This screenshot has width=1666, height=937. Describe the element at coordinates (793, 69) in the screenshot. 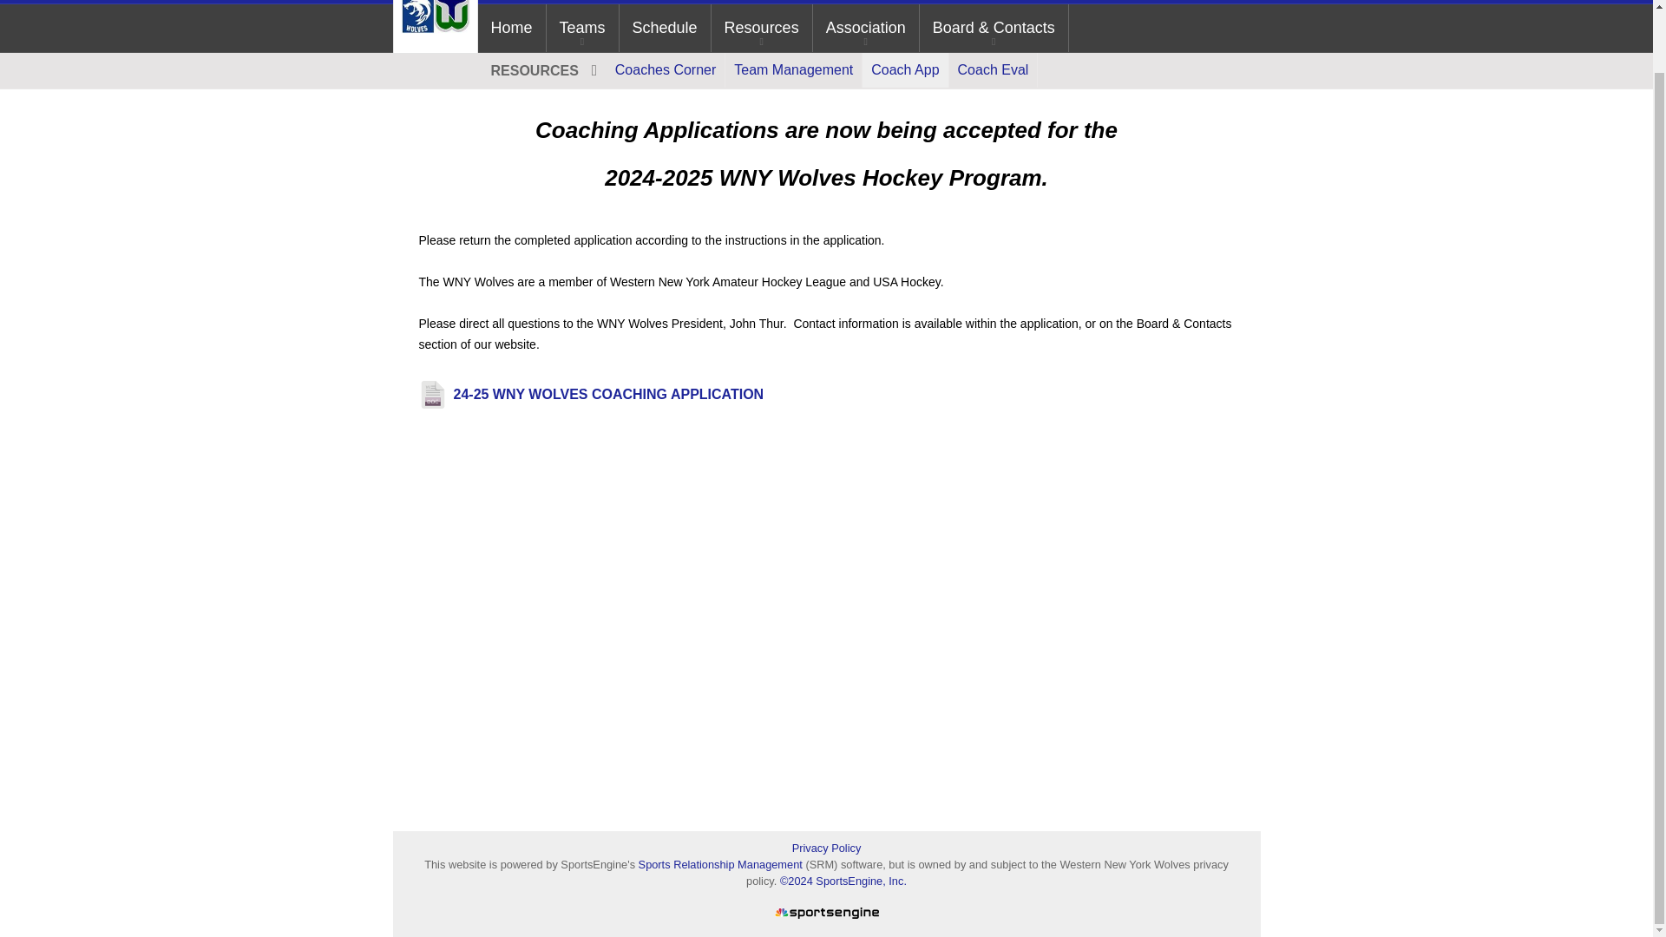

I see `Team Management` at that location.